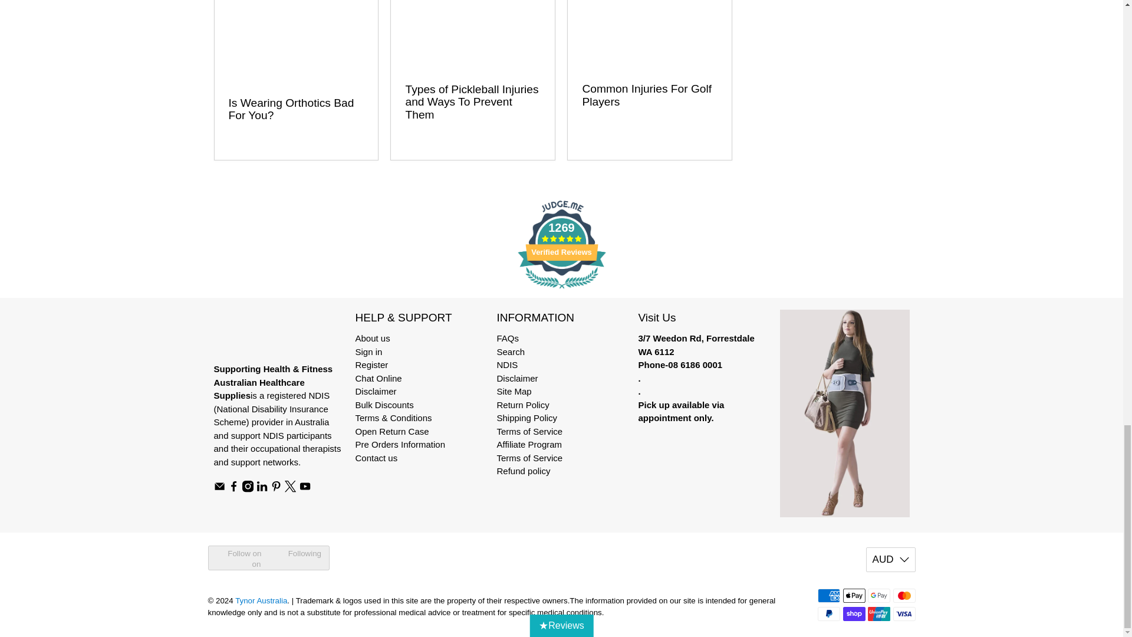 The width and height of the screenshot is (1132, 637). What do you see at coordinates (828, 614) in the screenshot?
I see `PayPal` at bounding box center [828, 614].